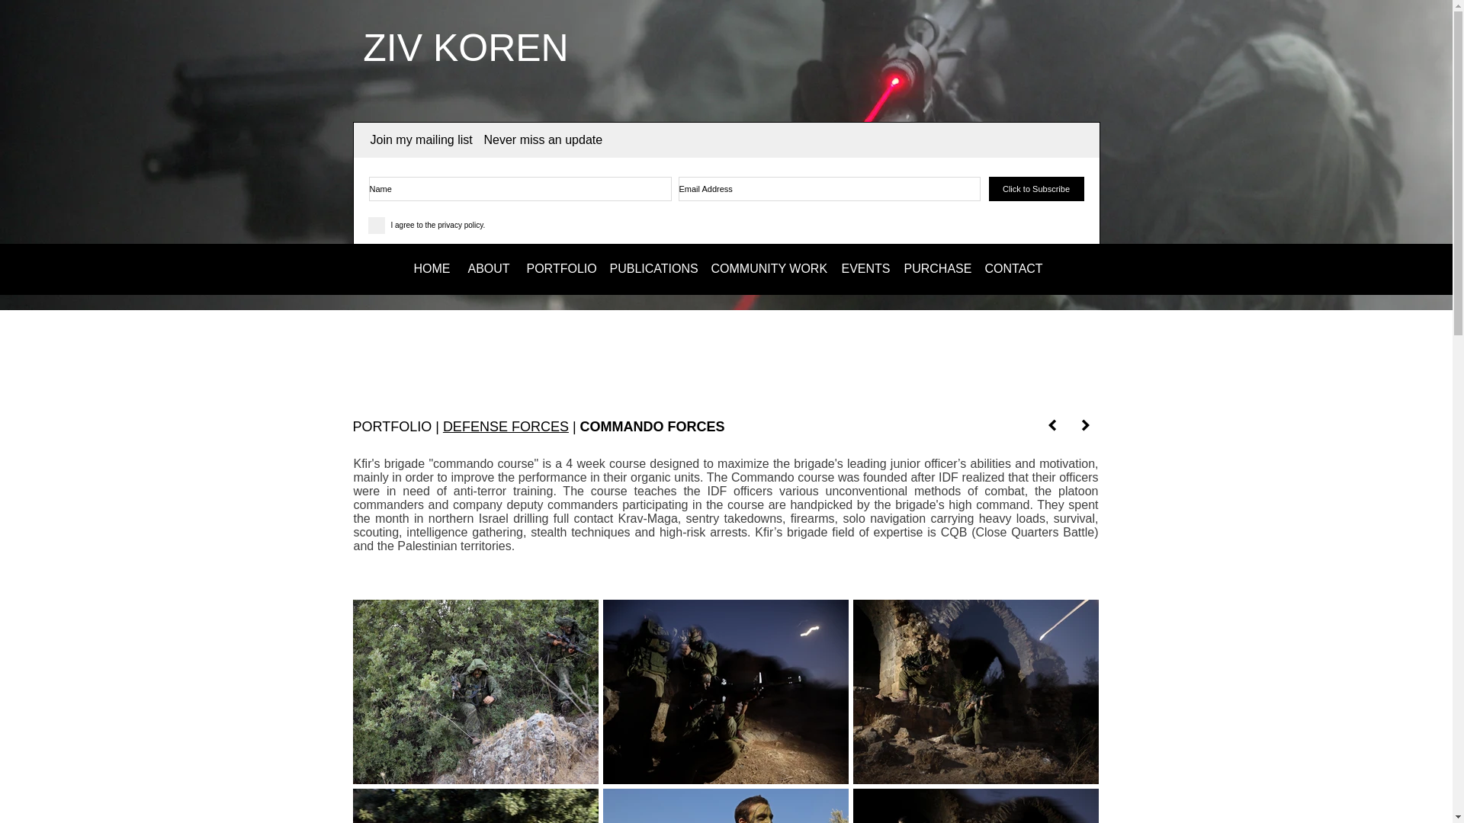 Image resolution: width=1464 pixels, height=823 pixels. I want to click on COMMUNITY WORK, so click(766, 268).